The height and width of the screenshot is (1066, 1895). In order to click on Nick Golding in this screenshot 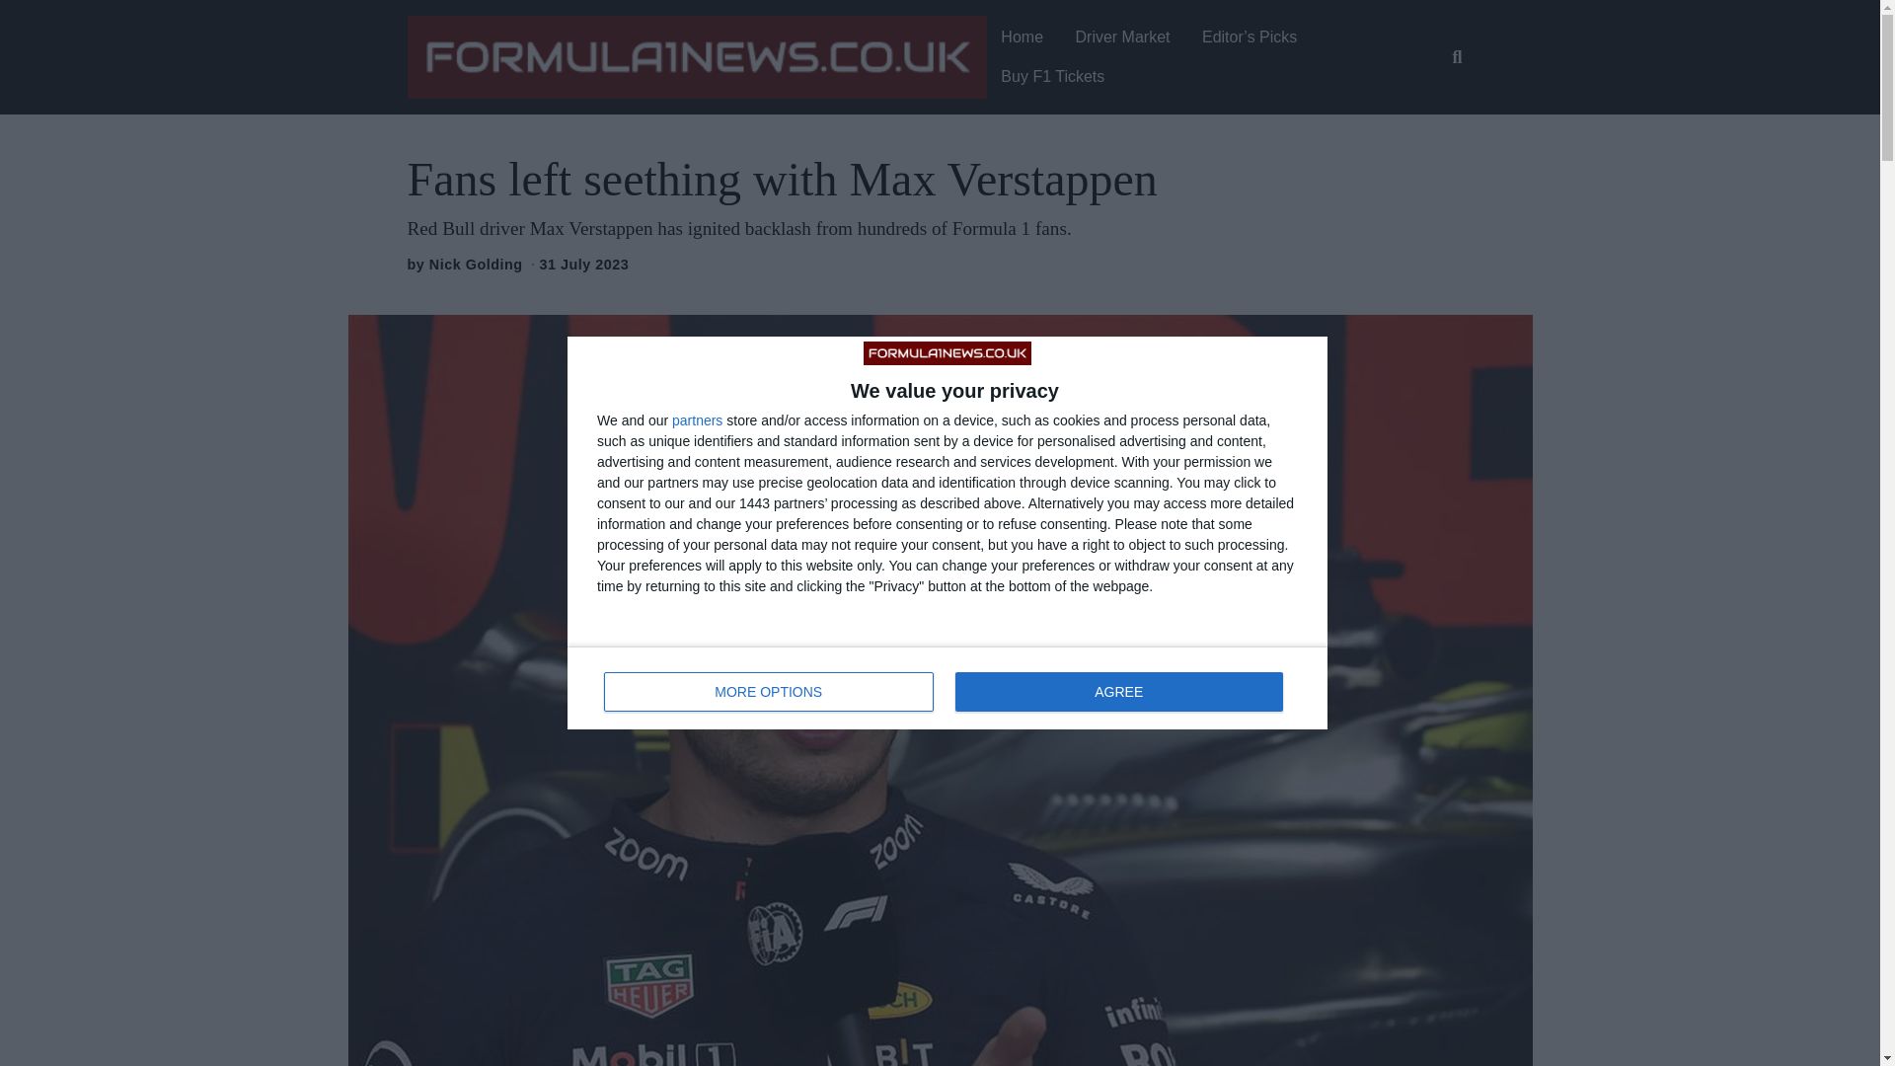, I will do `click(476, 265)`.